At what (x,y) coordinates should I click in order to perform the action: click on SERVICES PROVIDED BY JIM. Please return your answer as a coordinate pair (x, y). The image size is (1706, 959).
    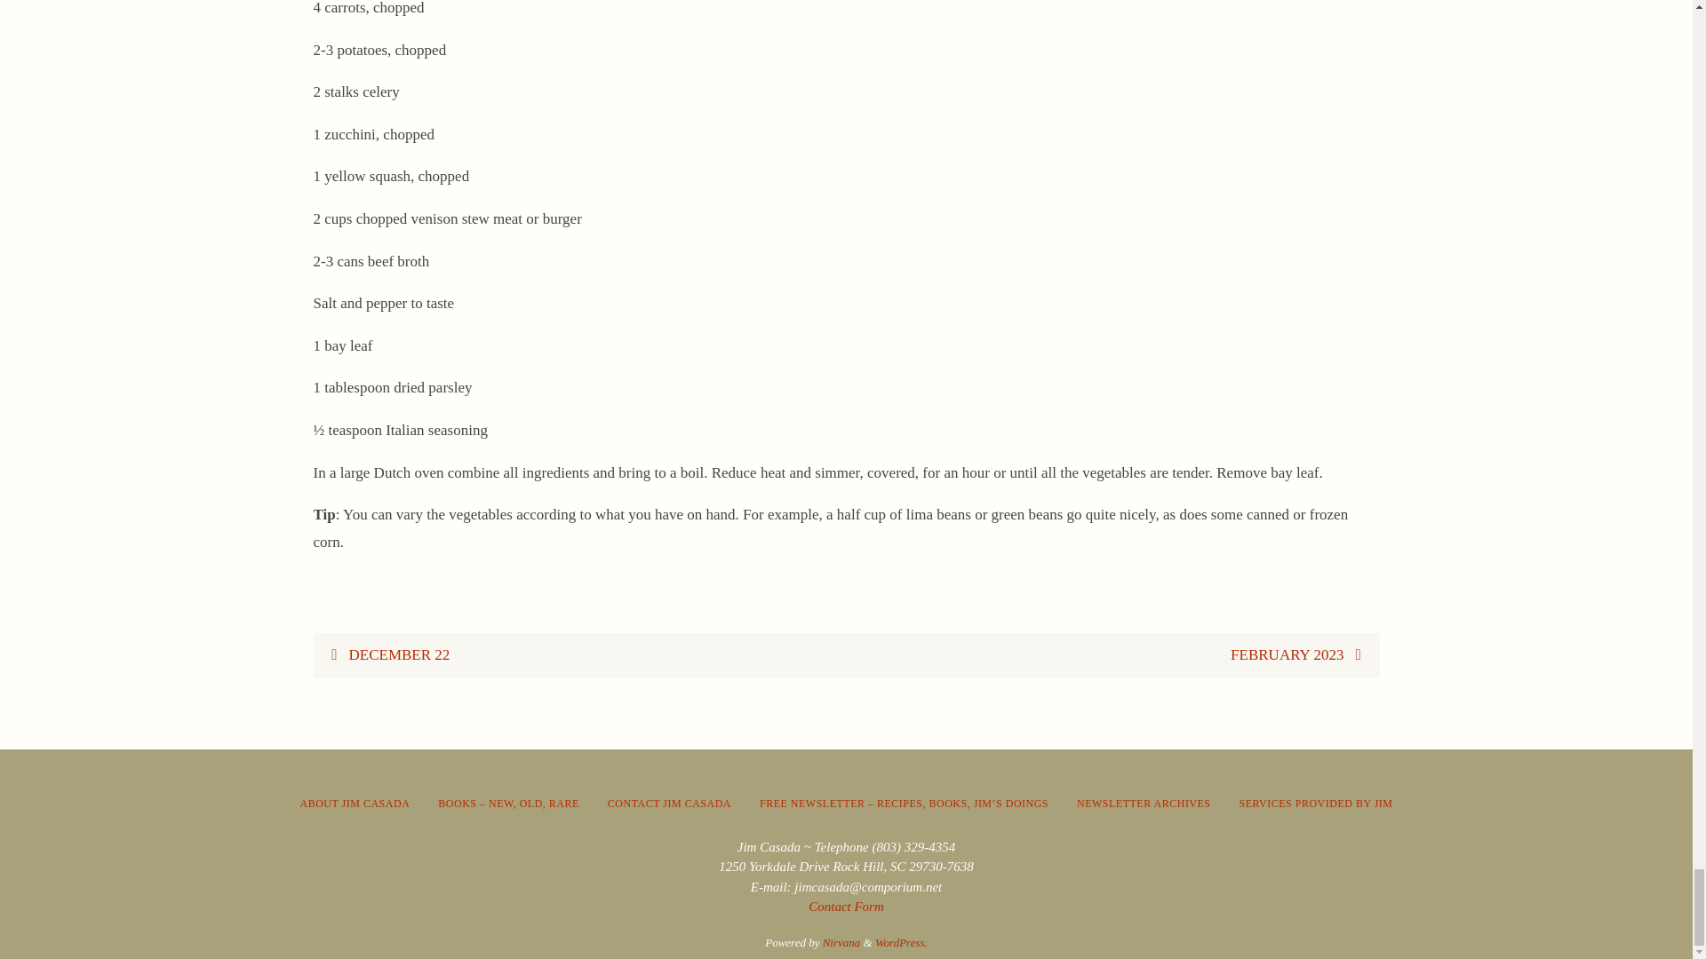
    Looking at the image, I should click on (1316, 804).